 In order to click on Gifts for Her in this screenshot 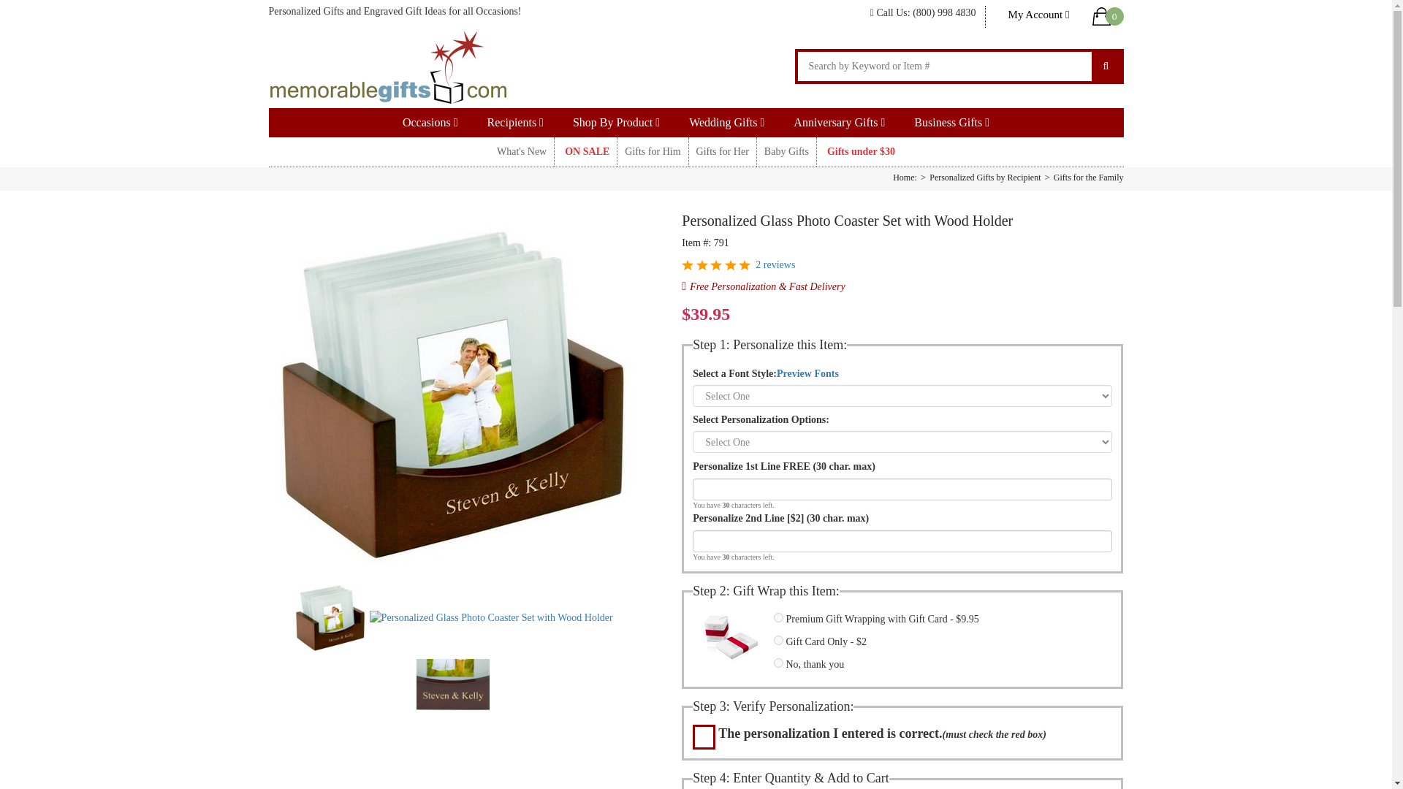, I will do `click(722, 151)`.